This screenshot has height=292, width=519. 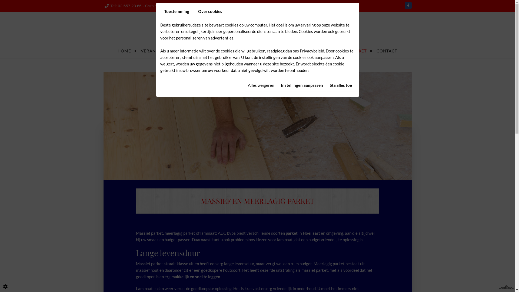 What do you see at coordinates (358, 51) in the screenshot?
I see `PARKET` at bounding box center [358, 51].